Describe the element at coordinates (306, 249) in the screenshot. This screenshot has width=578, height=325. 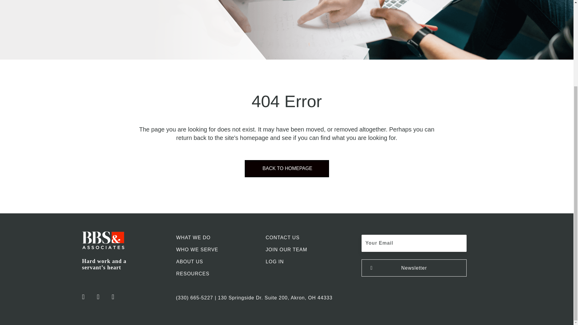
I see `JOIN OUR TEAM` at that location.